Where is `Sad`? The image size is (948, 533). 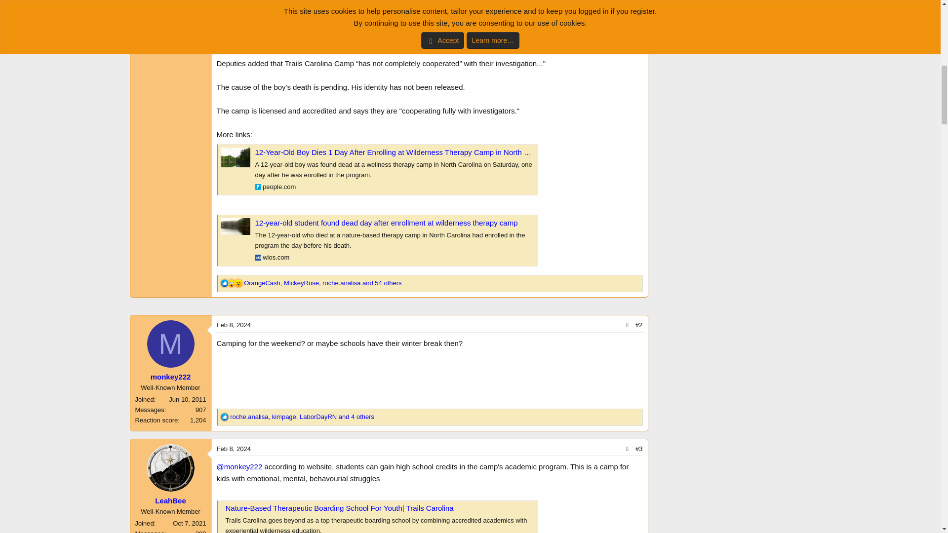
Sad is located at coordinates (238, 283).